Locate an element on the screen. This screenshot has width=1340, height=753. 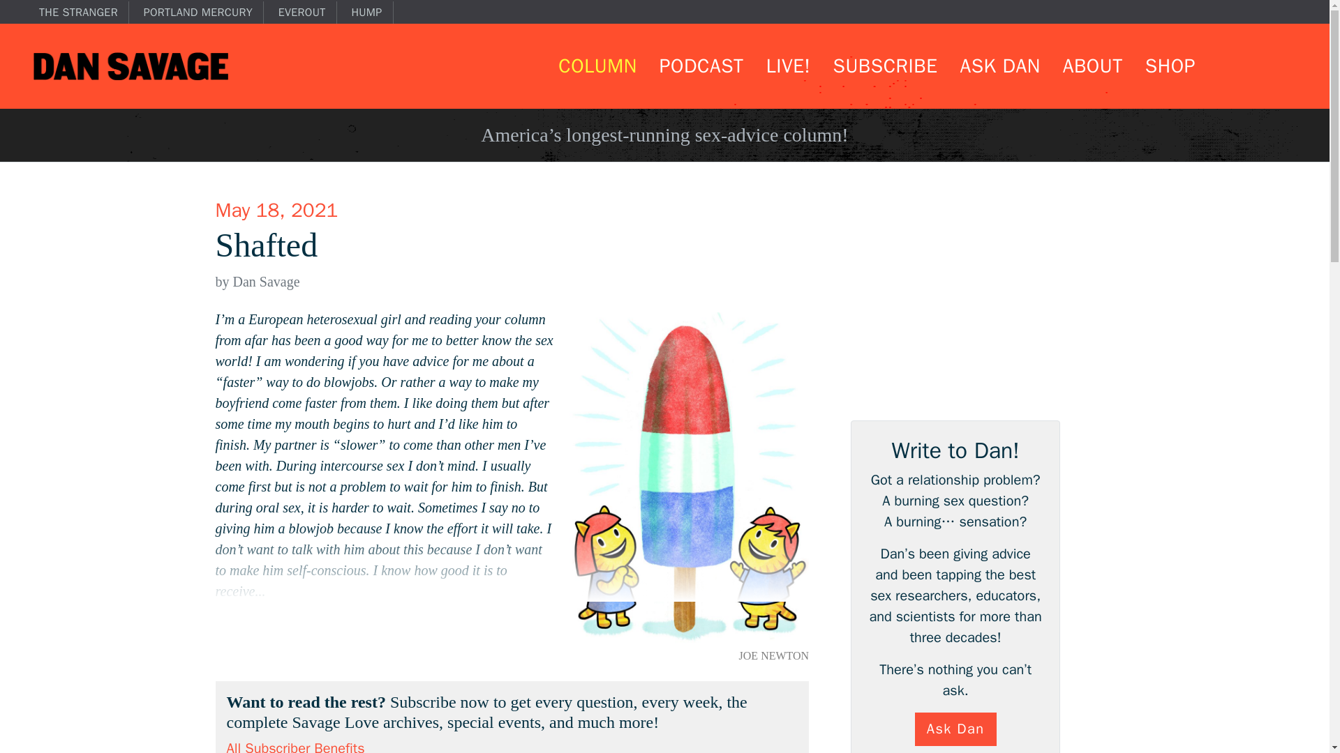
Subscribe is located at coordinates (885, 66).